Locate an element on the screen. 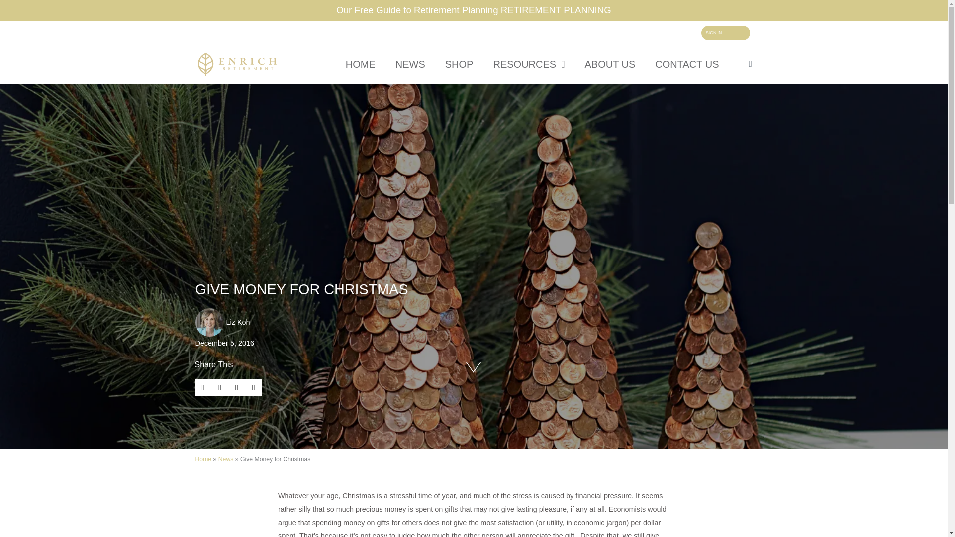 Image resolution: width=955 pixels, height=537 pixels. SIGN IN is located at coordinates (725, 32).